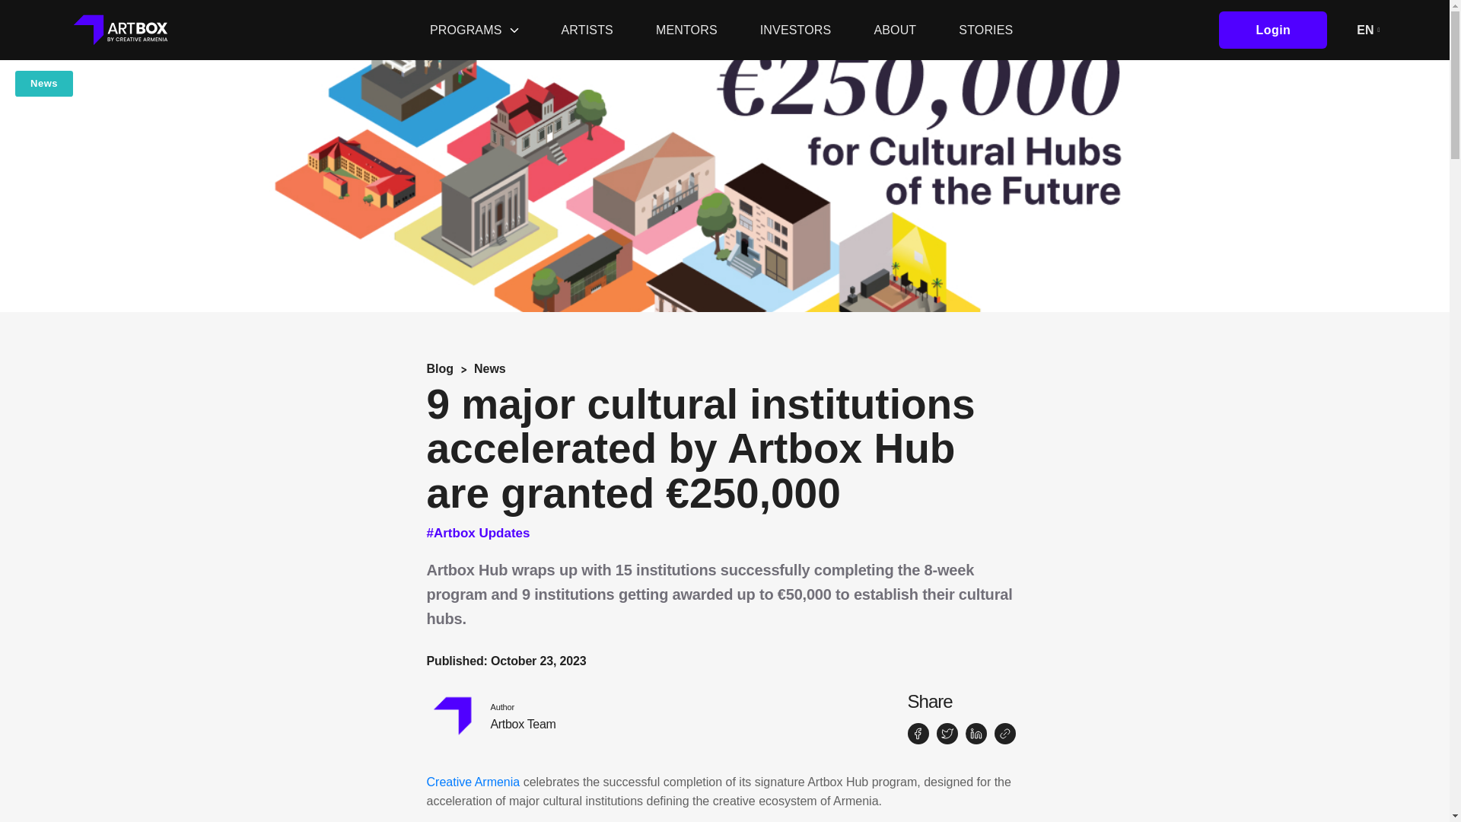  Describe the element at coordinates (489, 368) in the screenshot. I see `News` at that location.